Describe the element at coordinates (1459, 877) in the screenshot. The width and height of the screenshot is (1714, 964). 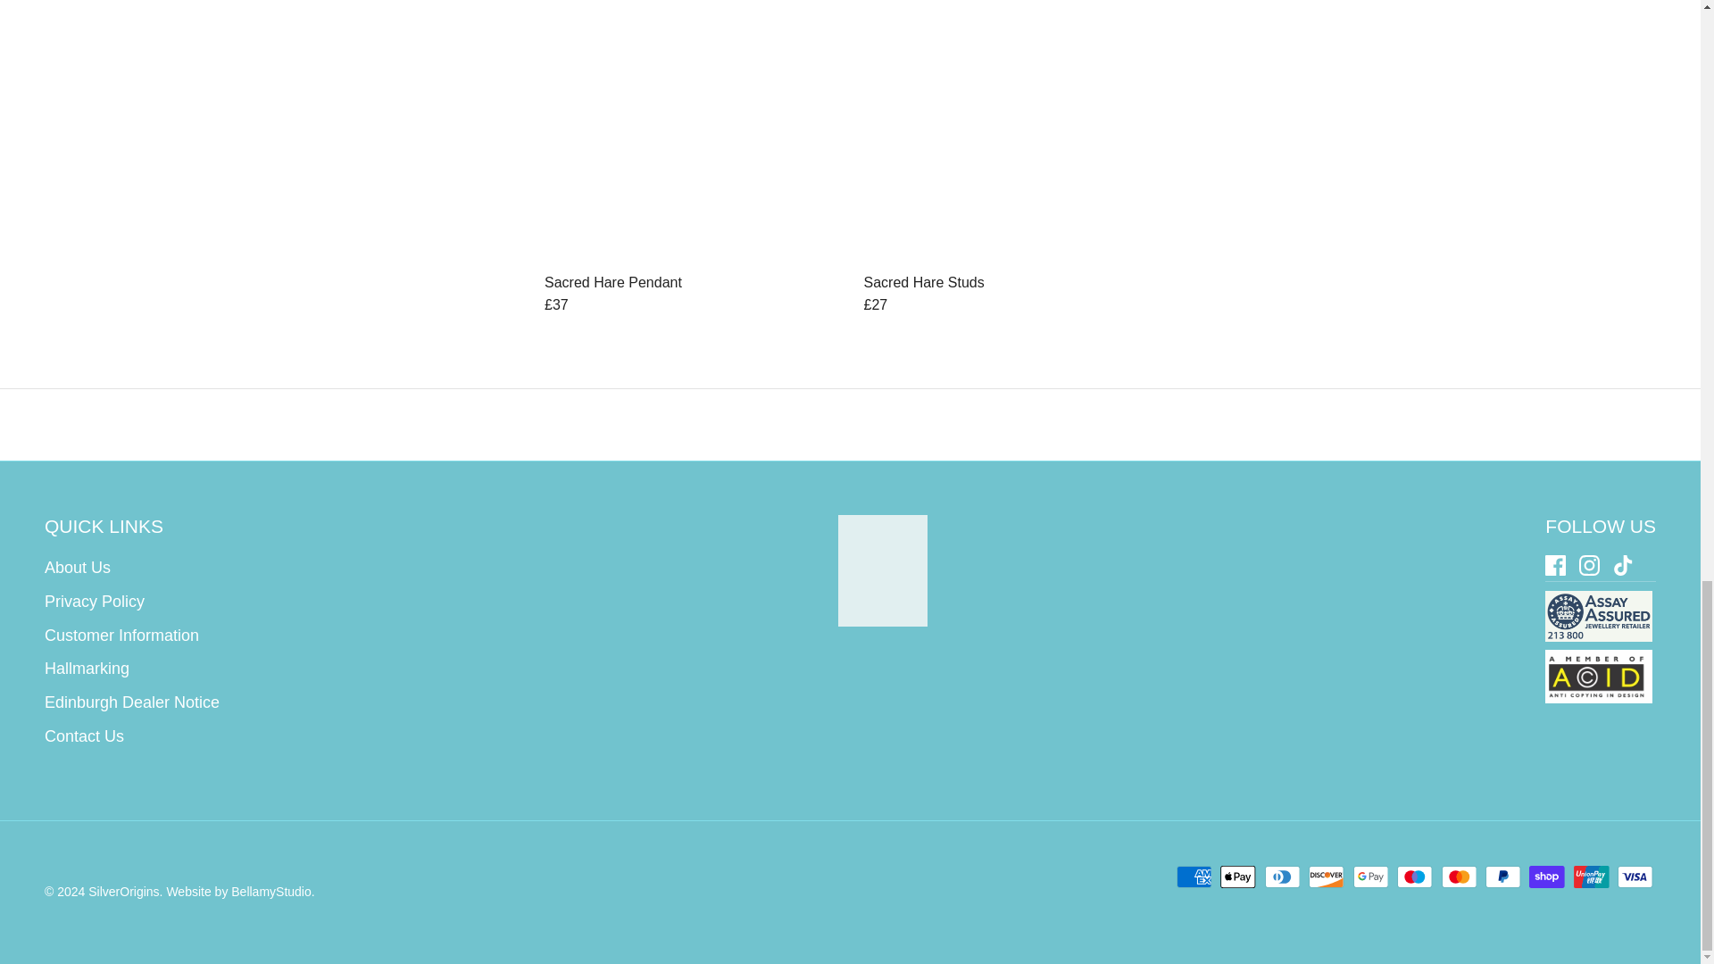
I see `Mastercard` at that location.